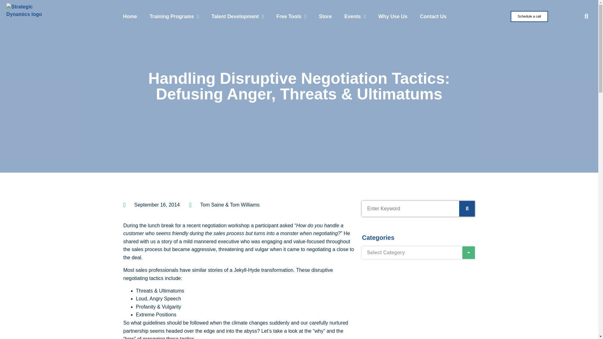 Image resolution: width=603 pixels, height=339 pixels. I want to click on Why Use Us, so click(393, 16).